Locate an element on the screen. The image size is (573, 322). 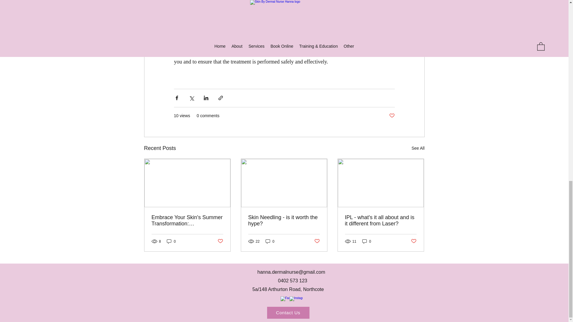
IPL - what's it all about and is it different from Laser? is located at coordinates (381, 221).